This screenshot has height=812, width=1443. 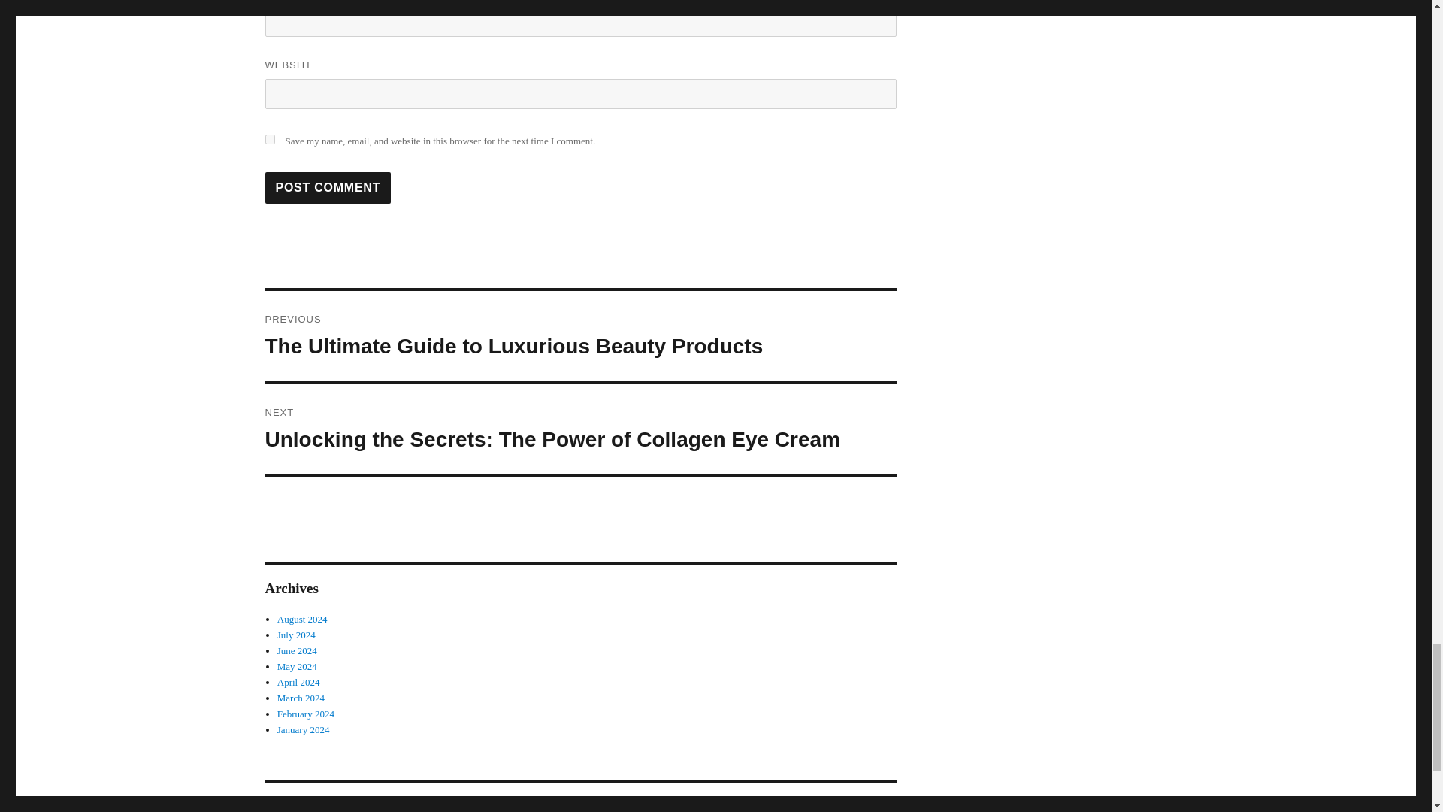 I want to click on Post Comment, so click(x=328, y=188).